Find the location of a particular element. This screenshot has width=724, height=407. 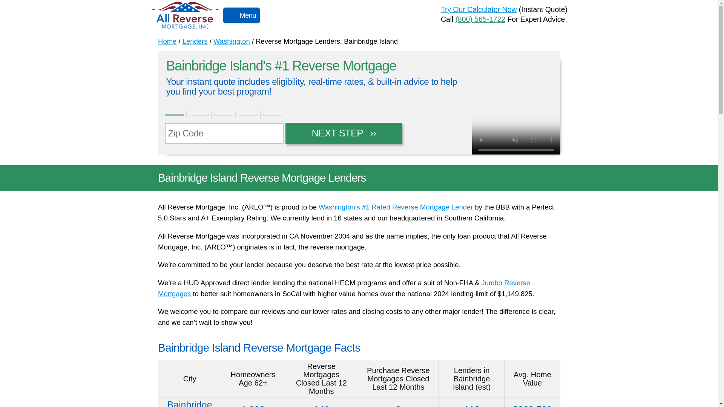

Washington is located at coordinates (232, 41).